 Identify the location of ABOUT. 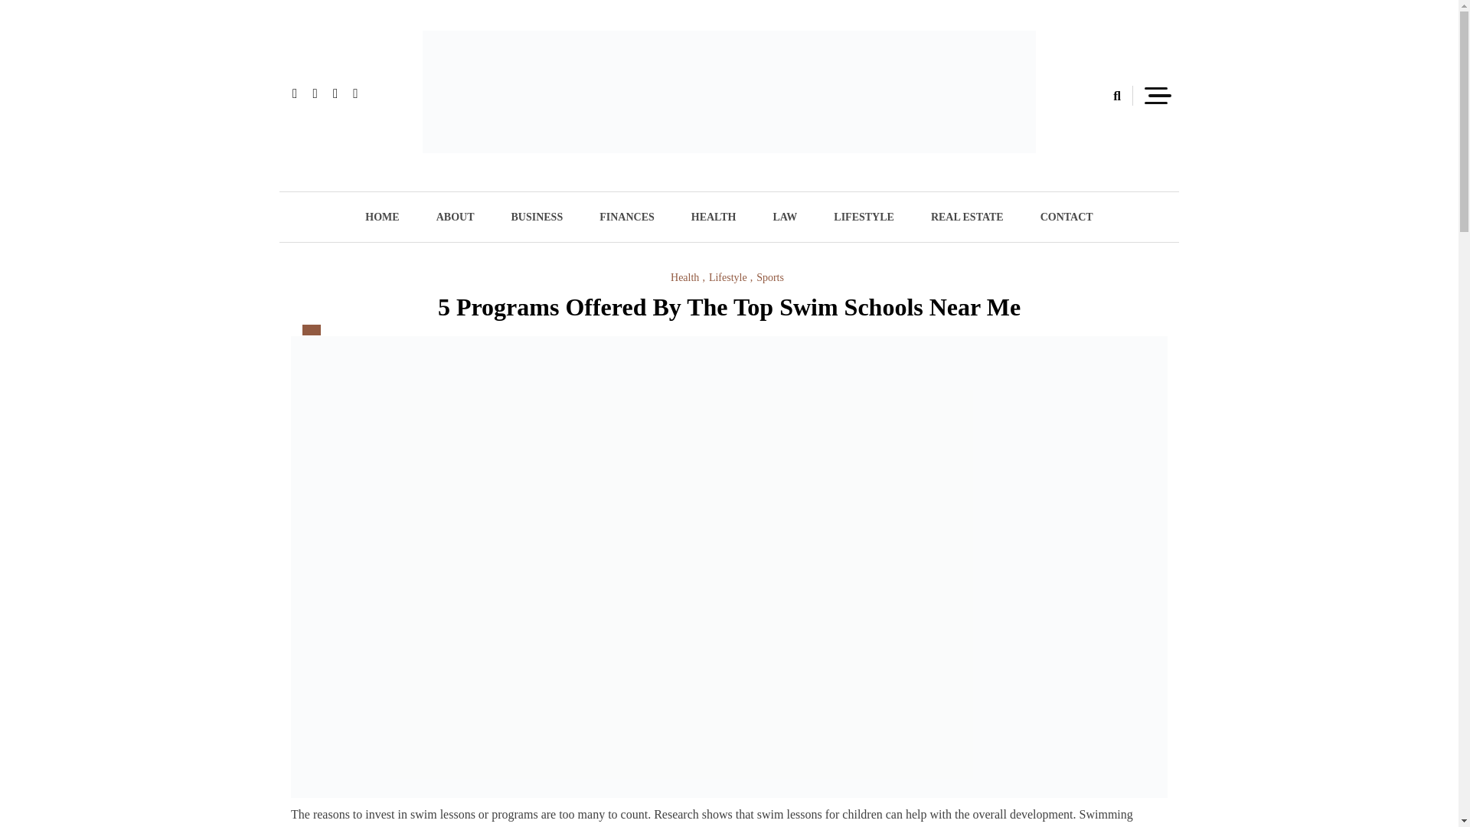
(455, 217).